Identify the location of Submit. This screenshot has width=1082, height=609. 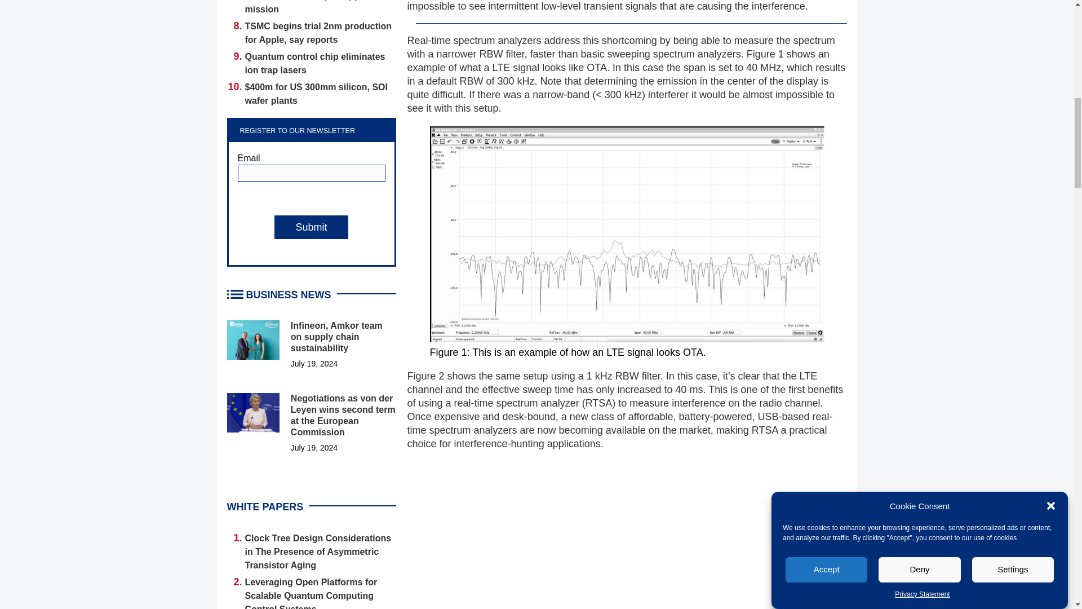
(311, 227).